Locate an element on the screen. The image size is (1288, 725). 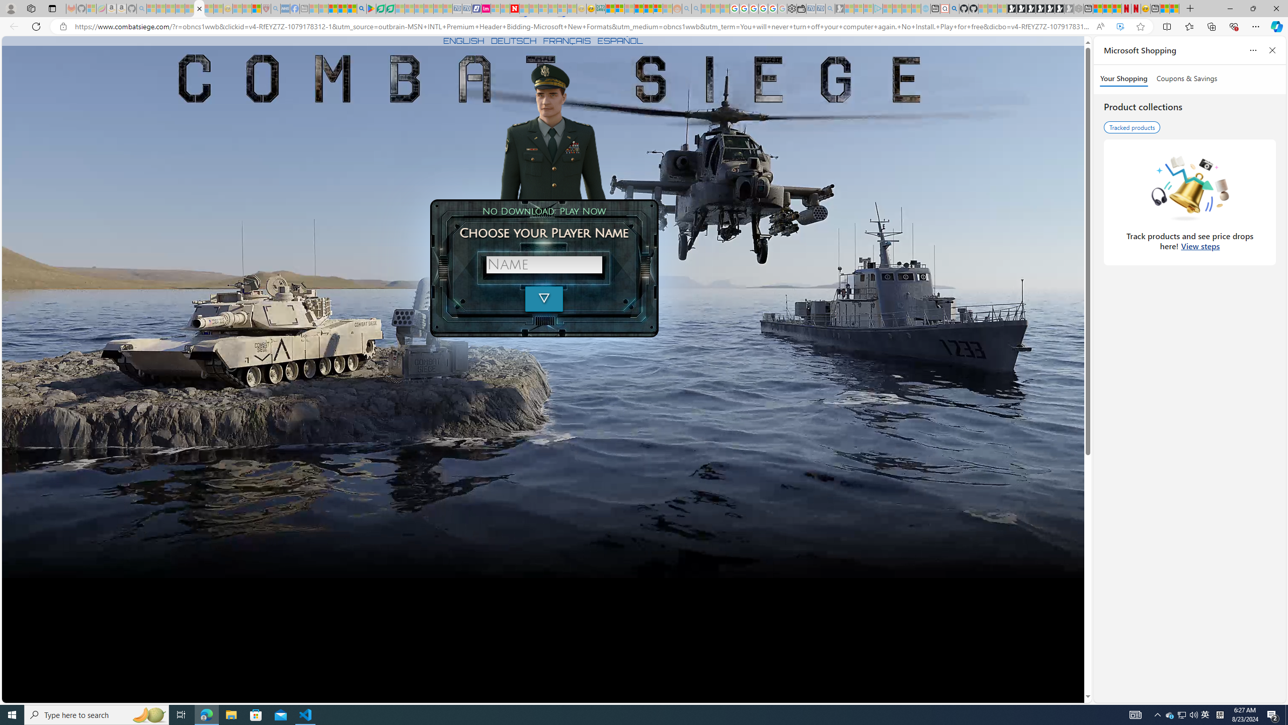
Local - MSN is located at coordinates (256, 9).